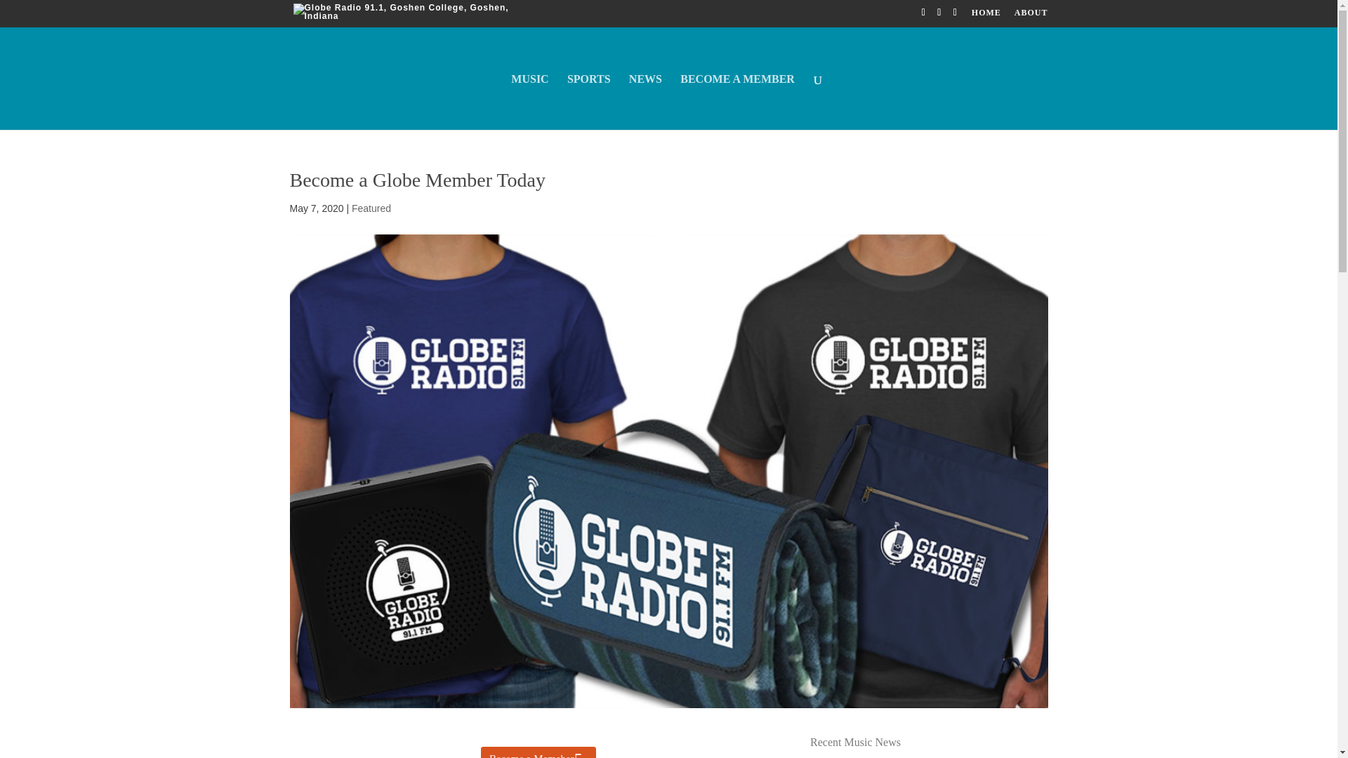 This screenshot has width=1348, height=758. I want to click on Become a Memeber, so click(538, 752).